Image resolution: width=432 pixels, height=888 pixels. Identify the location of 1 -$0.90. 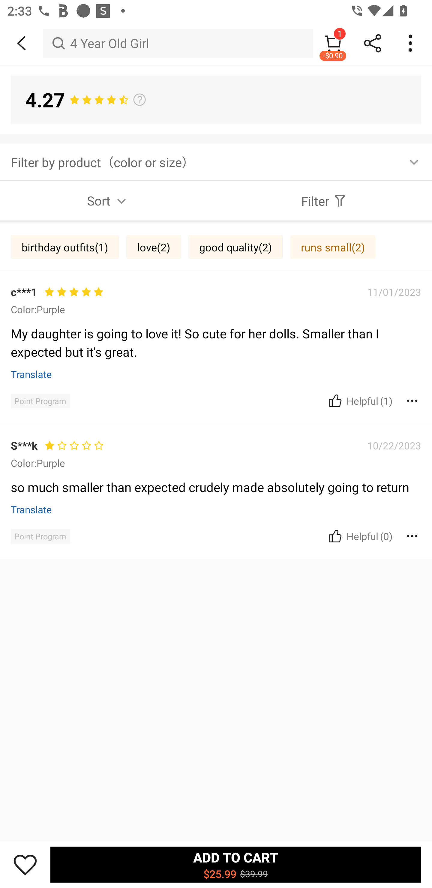
(333, 43).